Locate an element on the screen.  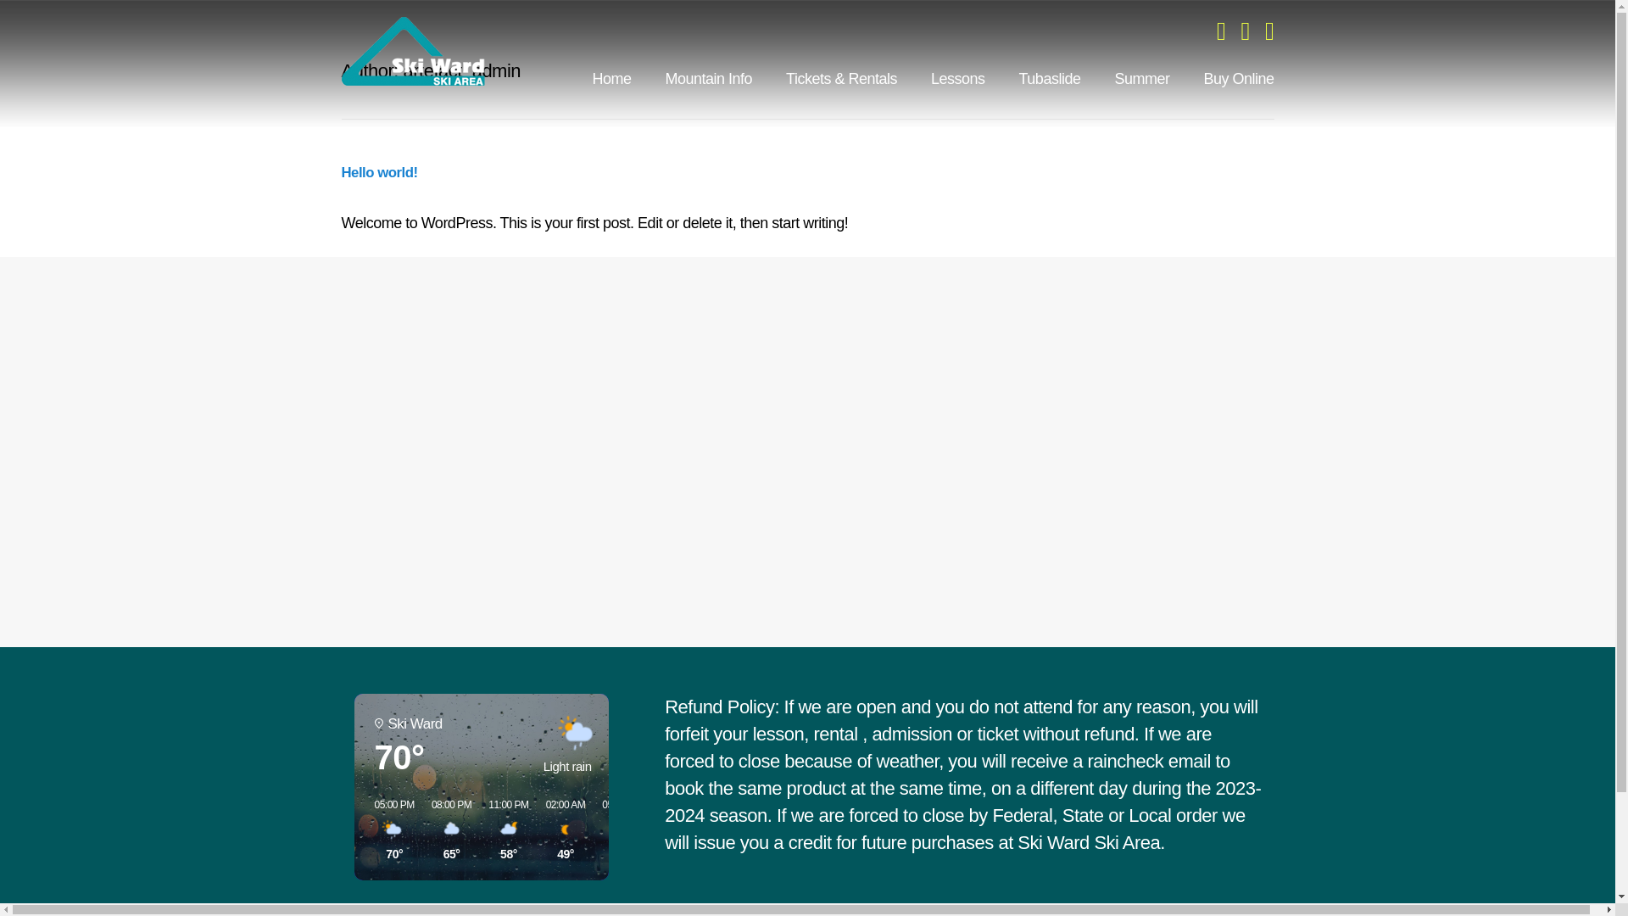
Home is located at coordinates (594, 78).